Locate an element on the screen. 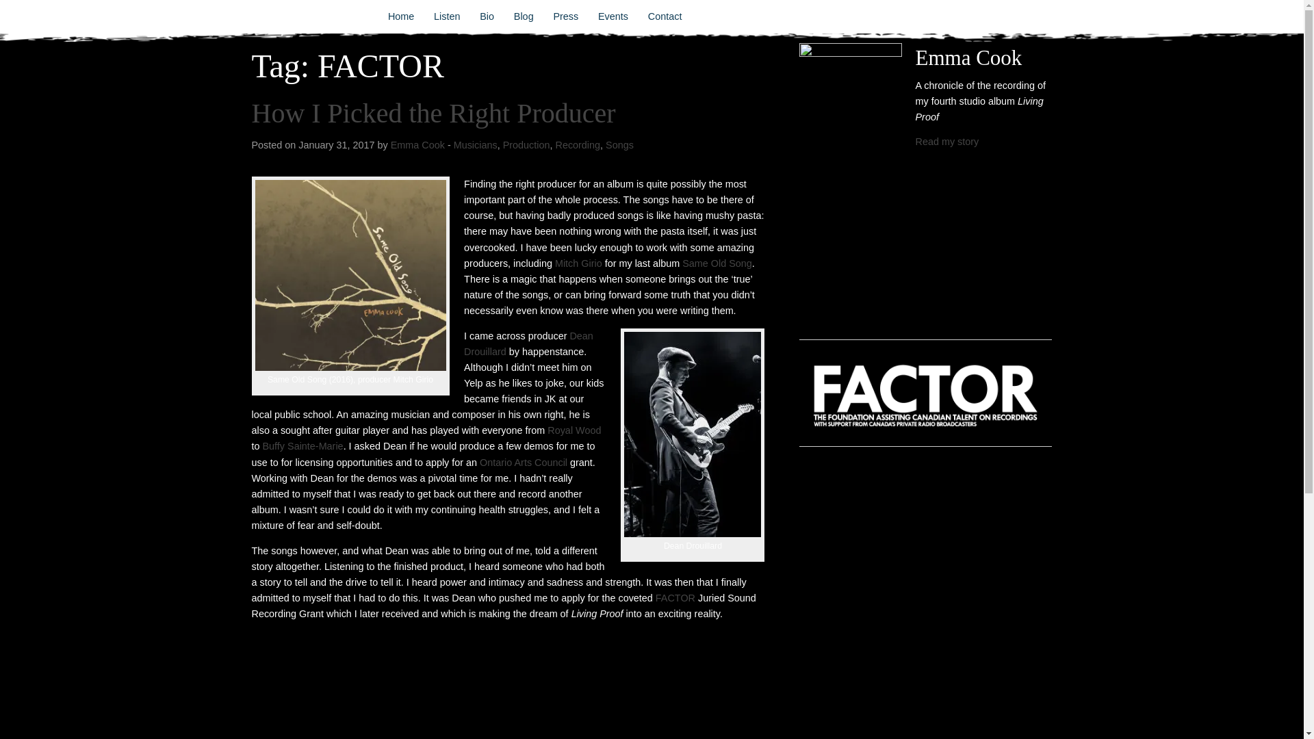 This screenshot has height=739, width=1314. Buffy Sainte-Marie is located at coordinates (302, 445).